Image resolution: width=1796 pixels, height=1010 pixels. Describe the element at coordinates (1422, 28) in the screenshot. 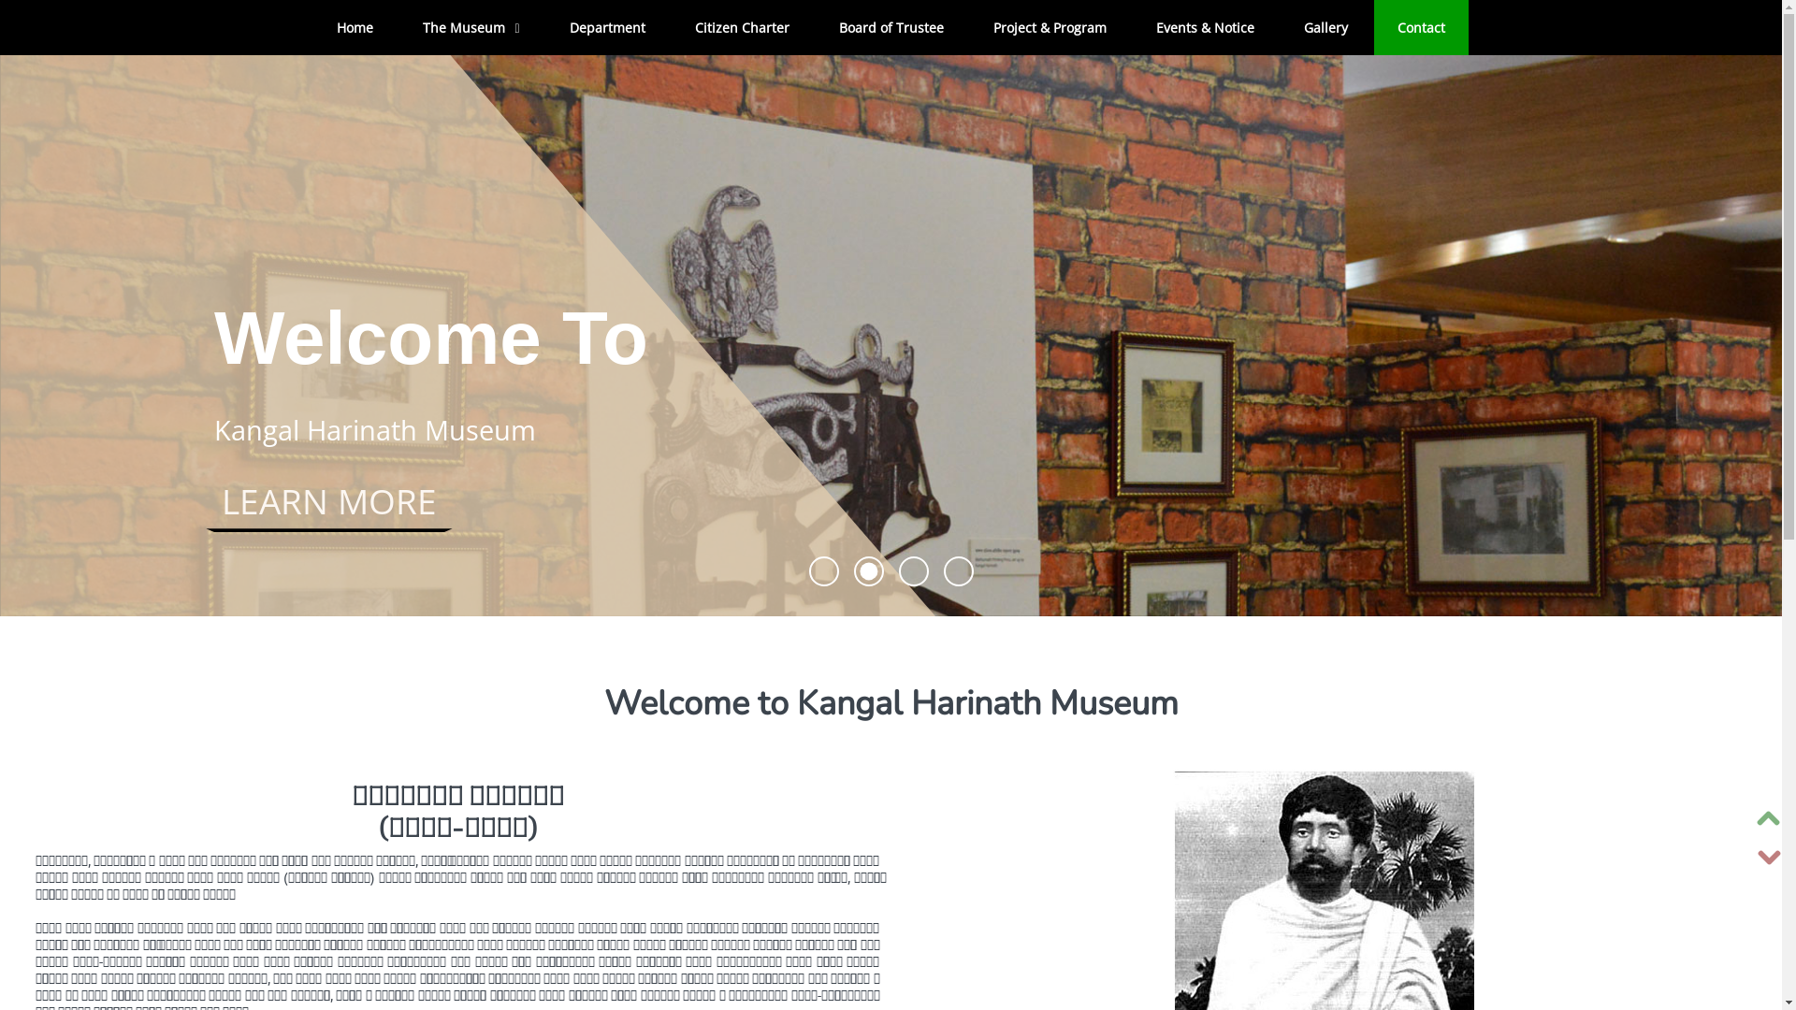

I see `Contact` at that location.